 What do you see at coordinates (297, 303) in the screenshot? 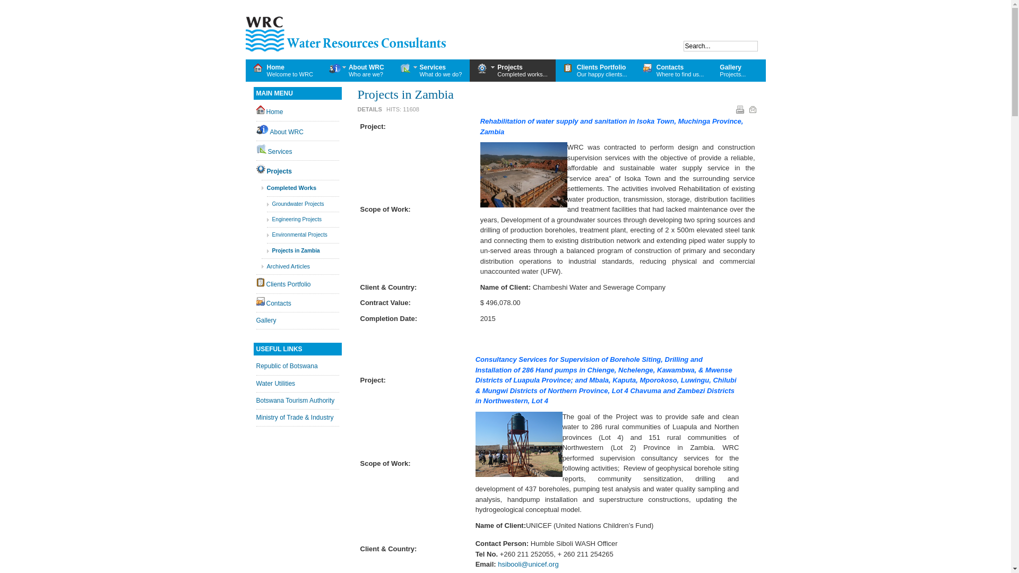
I see `Contacts` at bounding box center [297, 303].